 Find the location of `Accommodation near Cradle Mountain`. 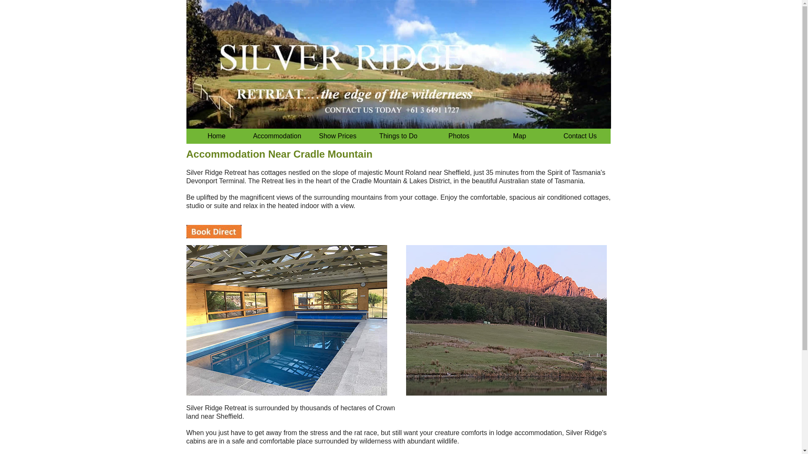

Accommodation near Cradle Mountain is located at coordinates (579, 136).